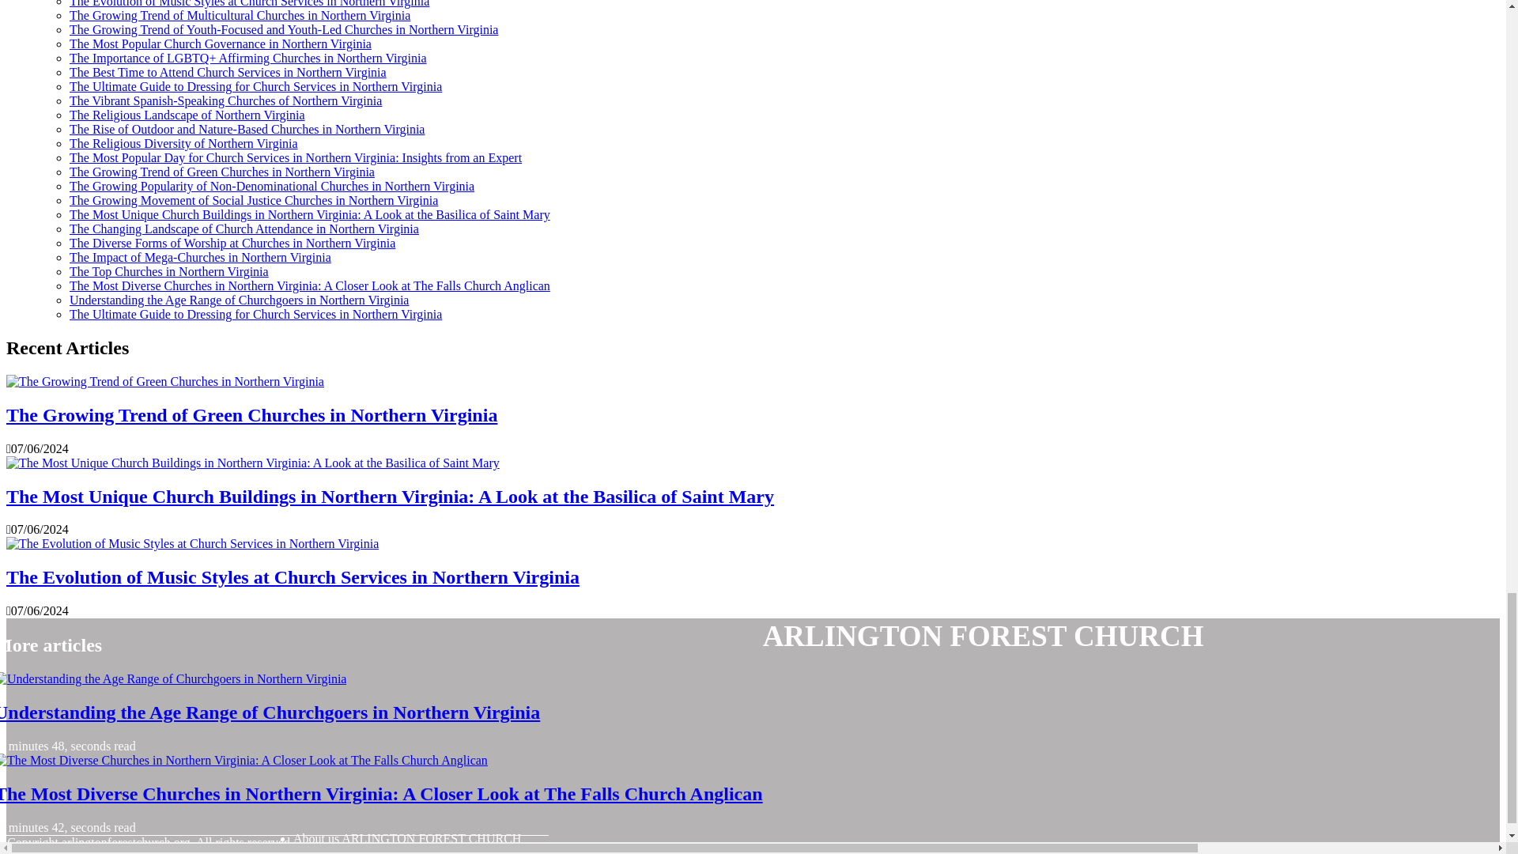 The width and height of the screenshot is (1518, 854). I want to click on The Vibrant Spanish-Speaking Churches of Northern Virginia, so click(226, 100).